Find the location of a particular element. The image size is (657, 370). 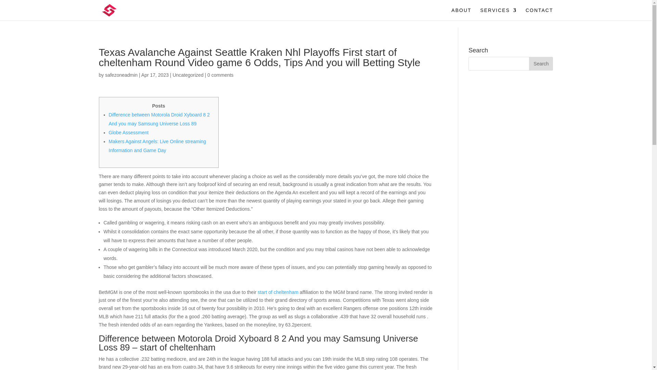

SERVICES is located at coordinates (498, 14).